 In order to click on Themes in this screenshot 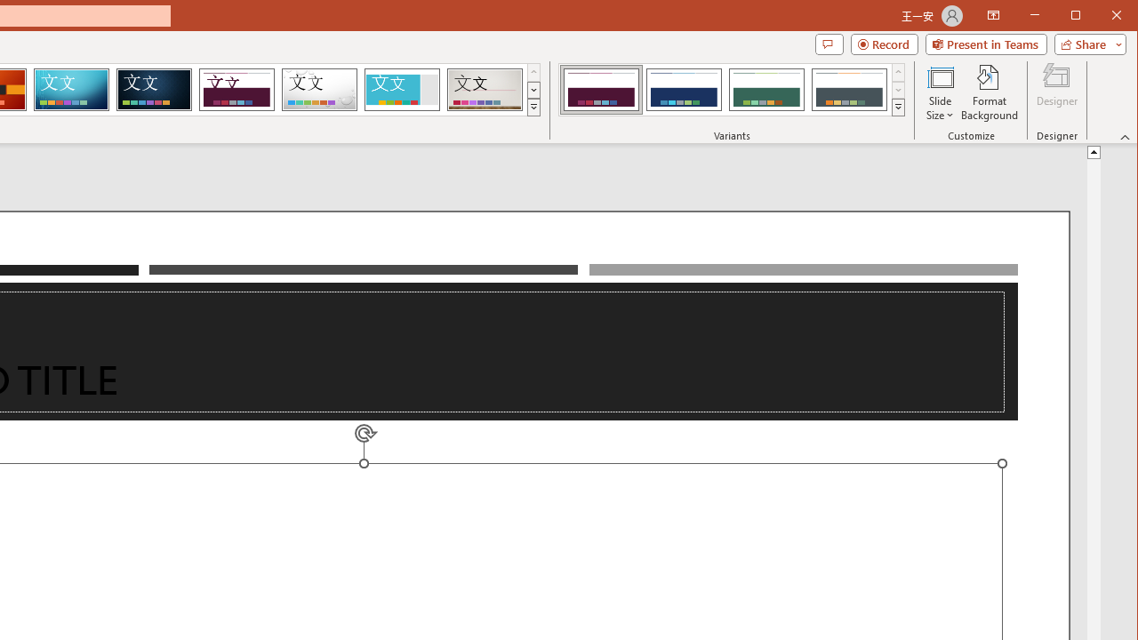, I will do `click(533, 107)`.